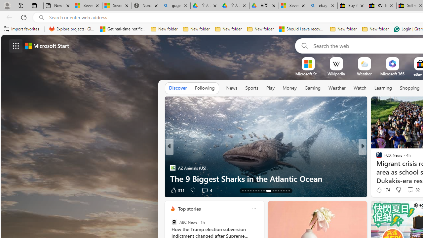 This screenshot has width=423, height=238. I want to click on View comments 19 Comment, so click(406, 190).